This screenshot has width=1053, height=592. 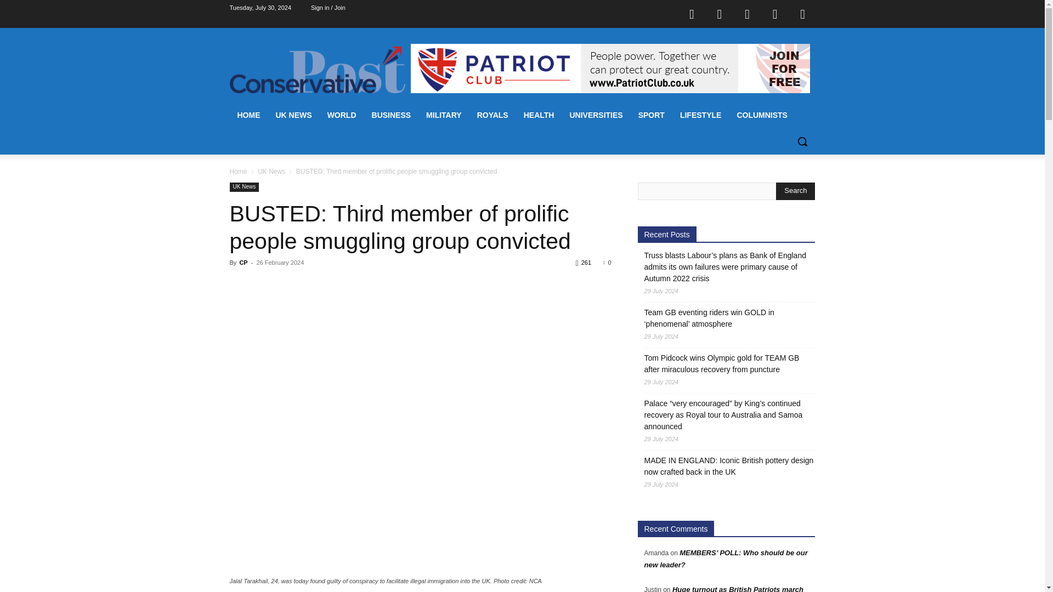 I want to click on SPORT, so click(x=652, y=115).